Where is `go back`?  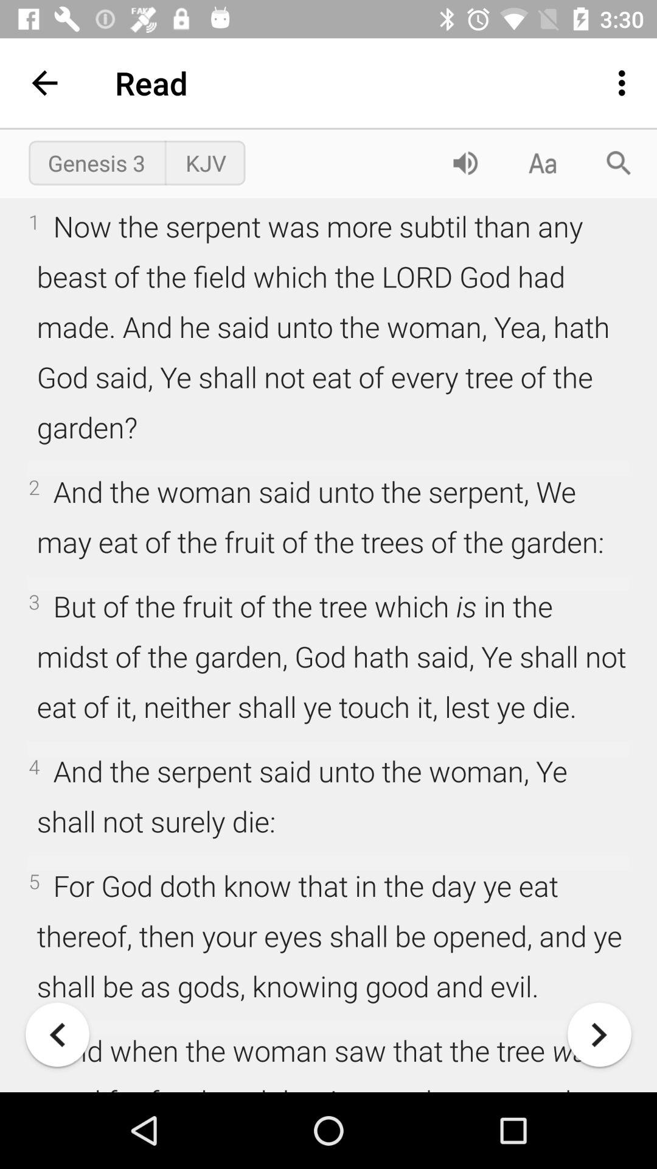 go back is located at coordinates (57, 1035).